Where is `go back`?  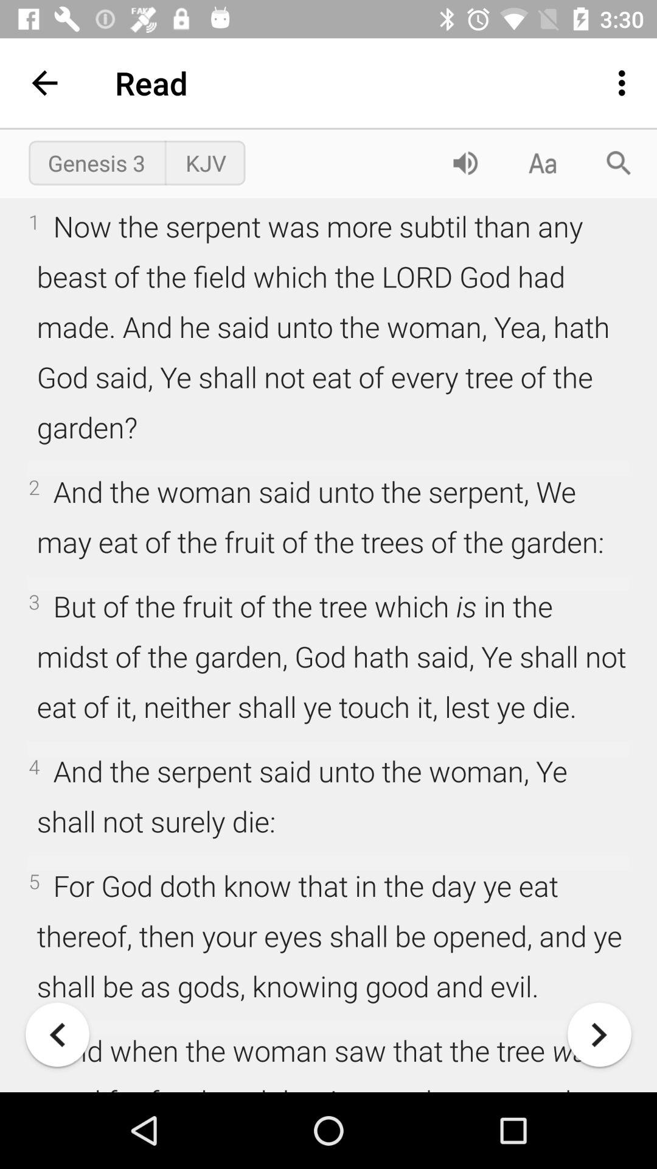 go back is located at coordinates (57, 1035).